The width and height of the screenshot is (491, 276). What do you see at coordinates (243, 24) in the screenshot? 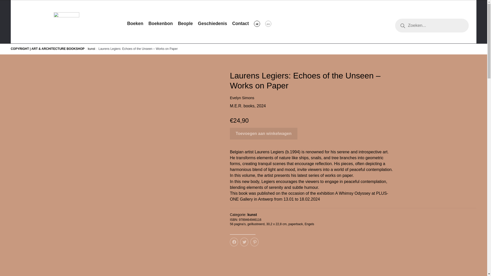
I see `Contact` at bounding box center [243, 24].